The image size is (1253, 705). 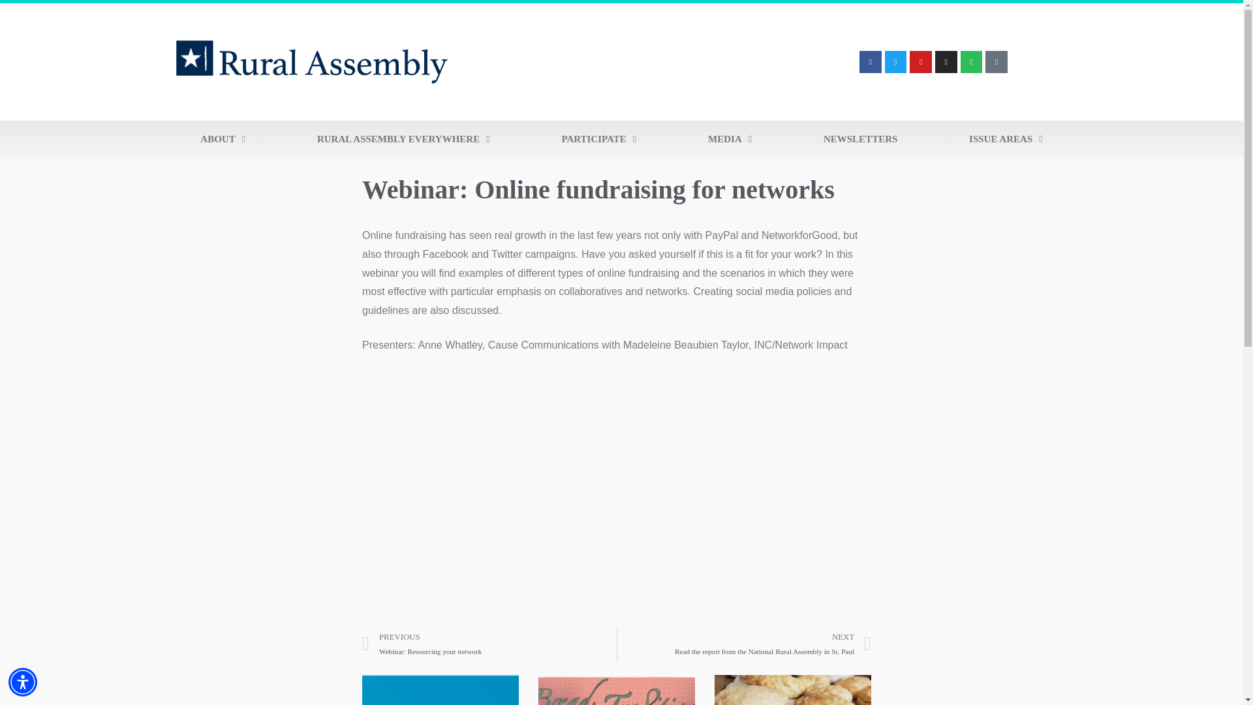 What do you see at coordinates (860, 138) in the screenshot?
I see `NEWSLETTERS` at bounding box center [860, 138].